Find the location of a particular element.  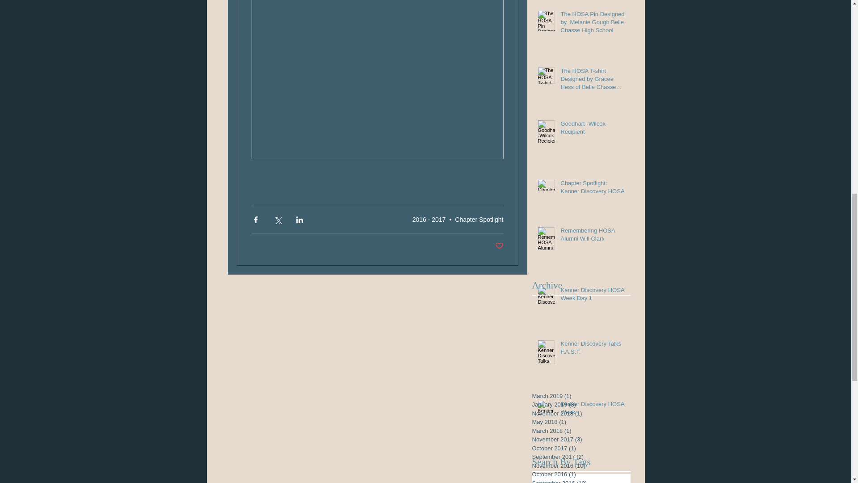

Chapter Spotlight is located at coordinates (479, 219).